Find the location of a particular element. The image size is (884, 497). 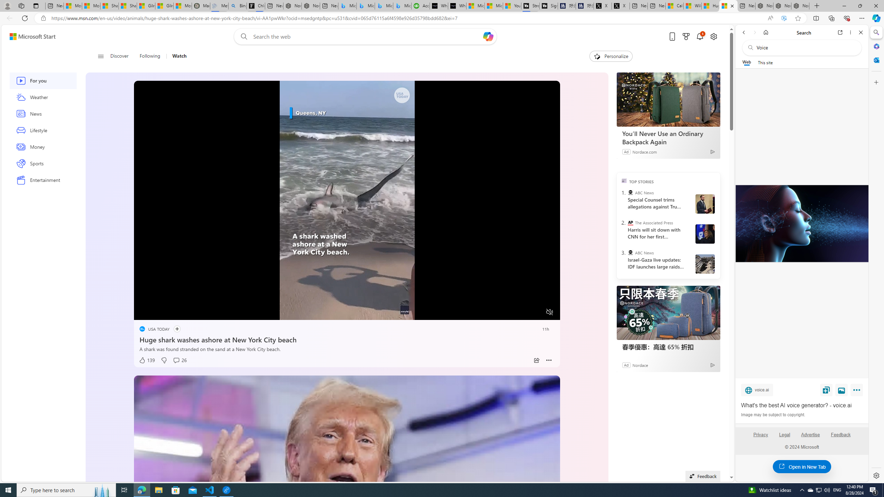

Captions is located at coordinates (523, 312).